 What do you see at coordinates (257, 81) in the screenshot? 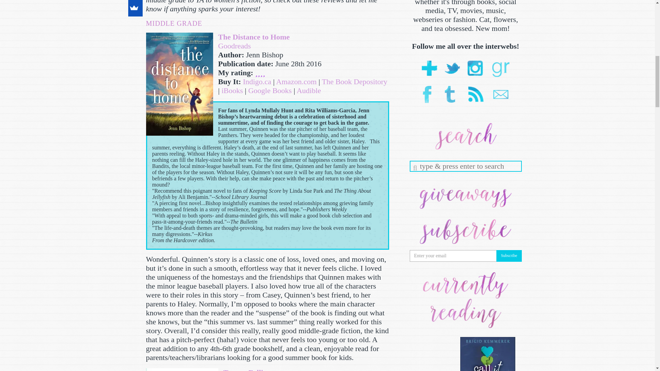
I see `Indigo.ca` at bounding box center [257, 81].